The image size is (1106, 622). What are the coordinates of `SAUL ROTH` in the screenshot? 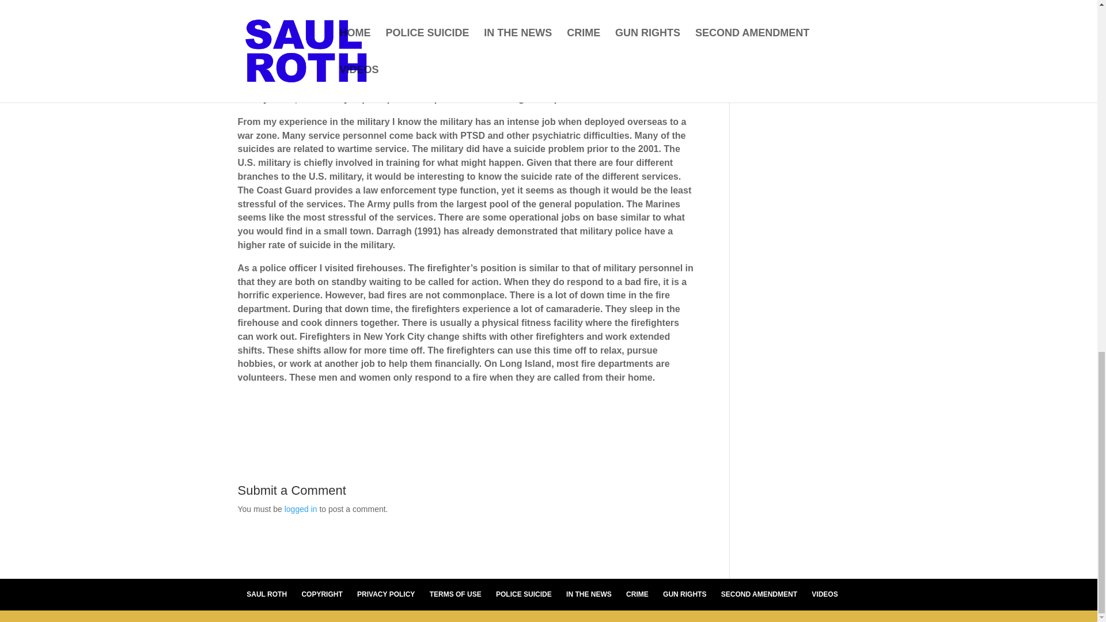 It's located at (266, 594).